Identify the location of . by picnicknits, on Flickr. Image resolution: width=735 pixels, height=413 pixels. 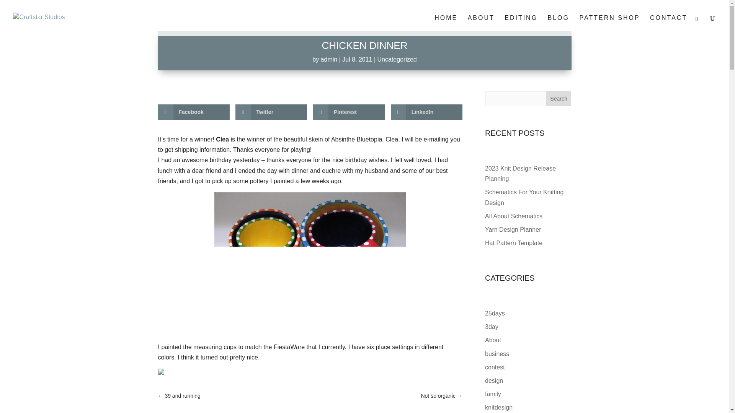
(310, 374).